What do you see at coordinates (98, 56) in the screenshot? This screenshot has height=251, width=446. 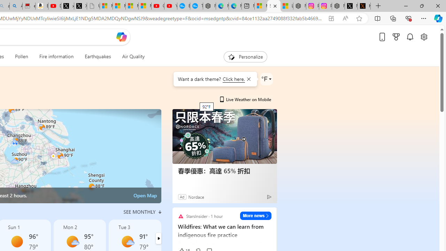 I see `Earthquakes` at bounding box center [98, 56].